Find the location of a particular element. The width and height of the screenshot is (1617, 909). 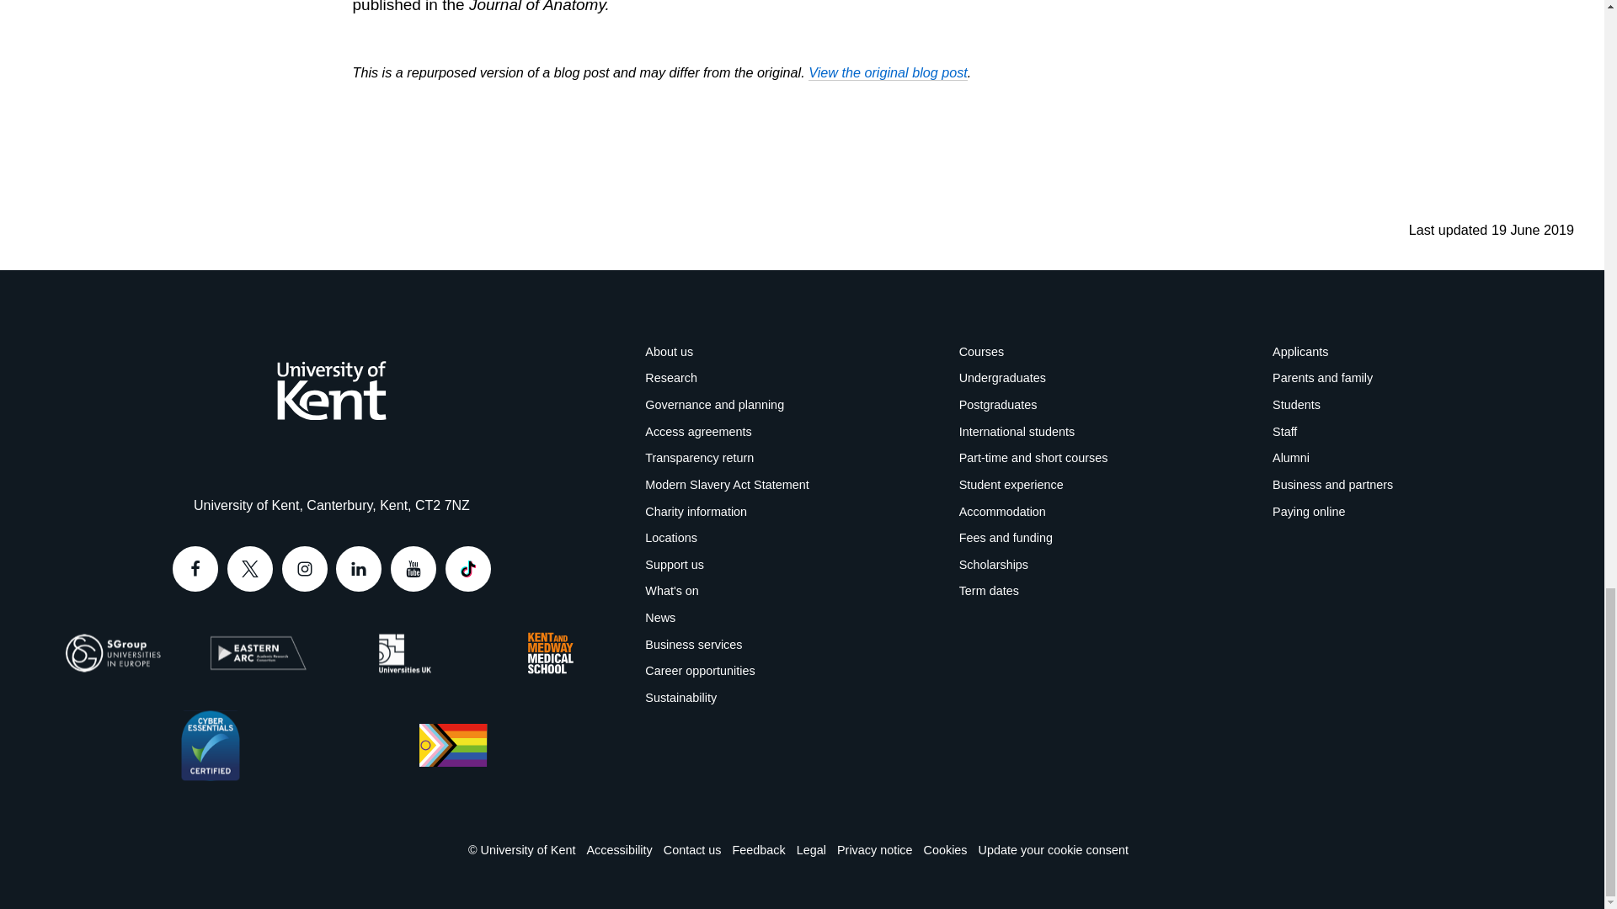

Connect with us on Facebook is located at coordinates (195, 569).